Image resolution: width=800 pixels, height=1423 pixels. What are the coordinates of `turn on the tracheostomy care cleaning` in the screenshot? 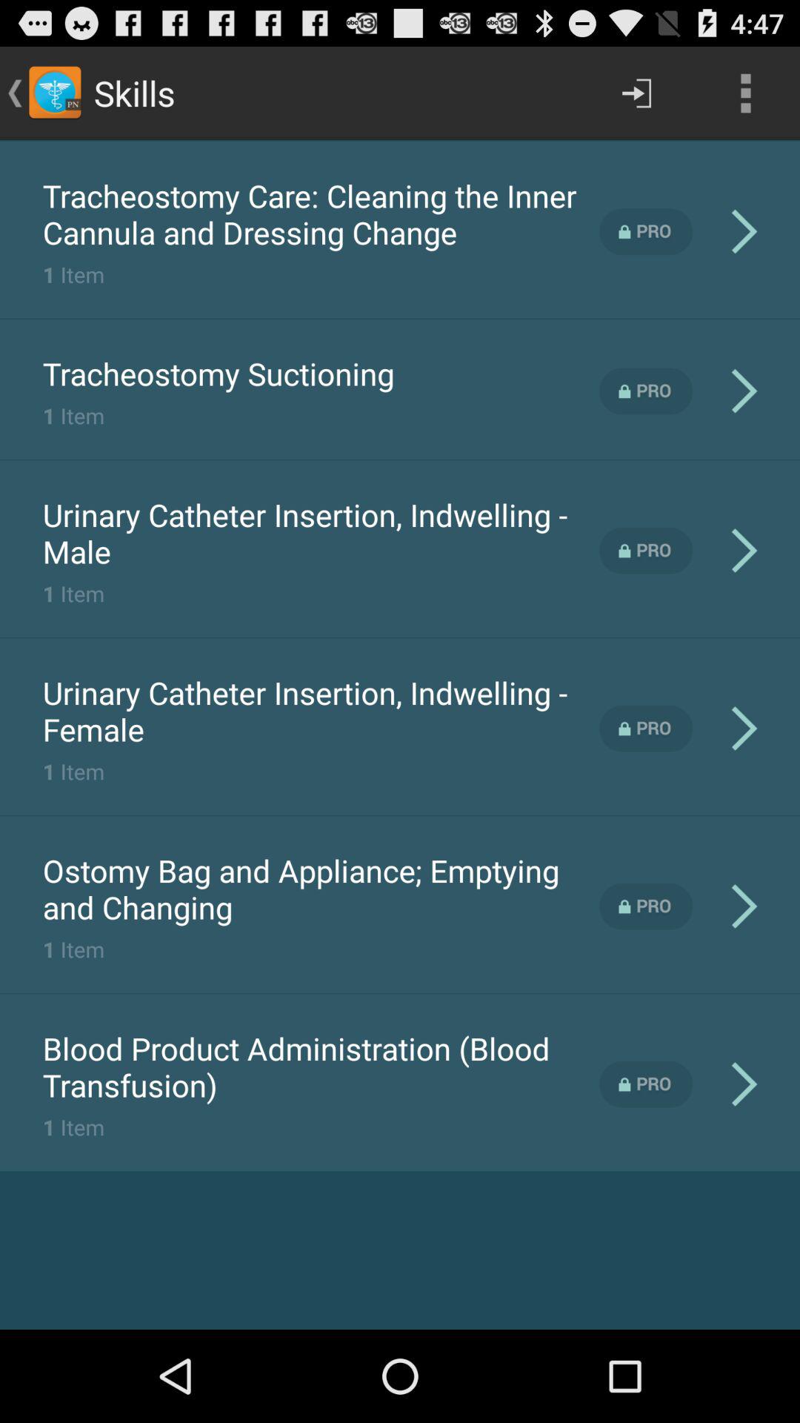 It's located at (321, 213).